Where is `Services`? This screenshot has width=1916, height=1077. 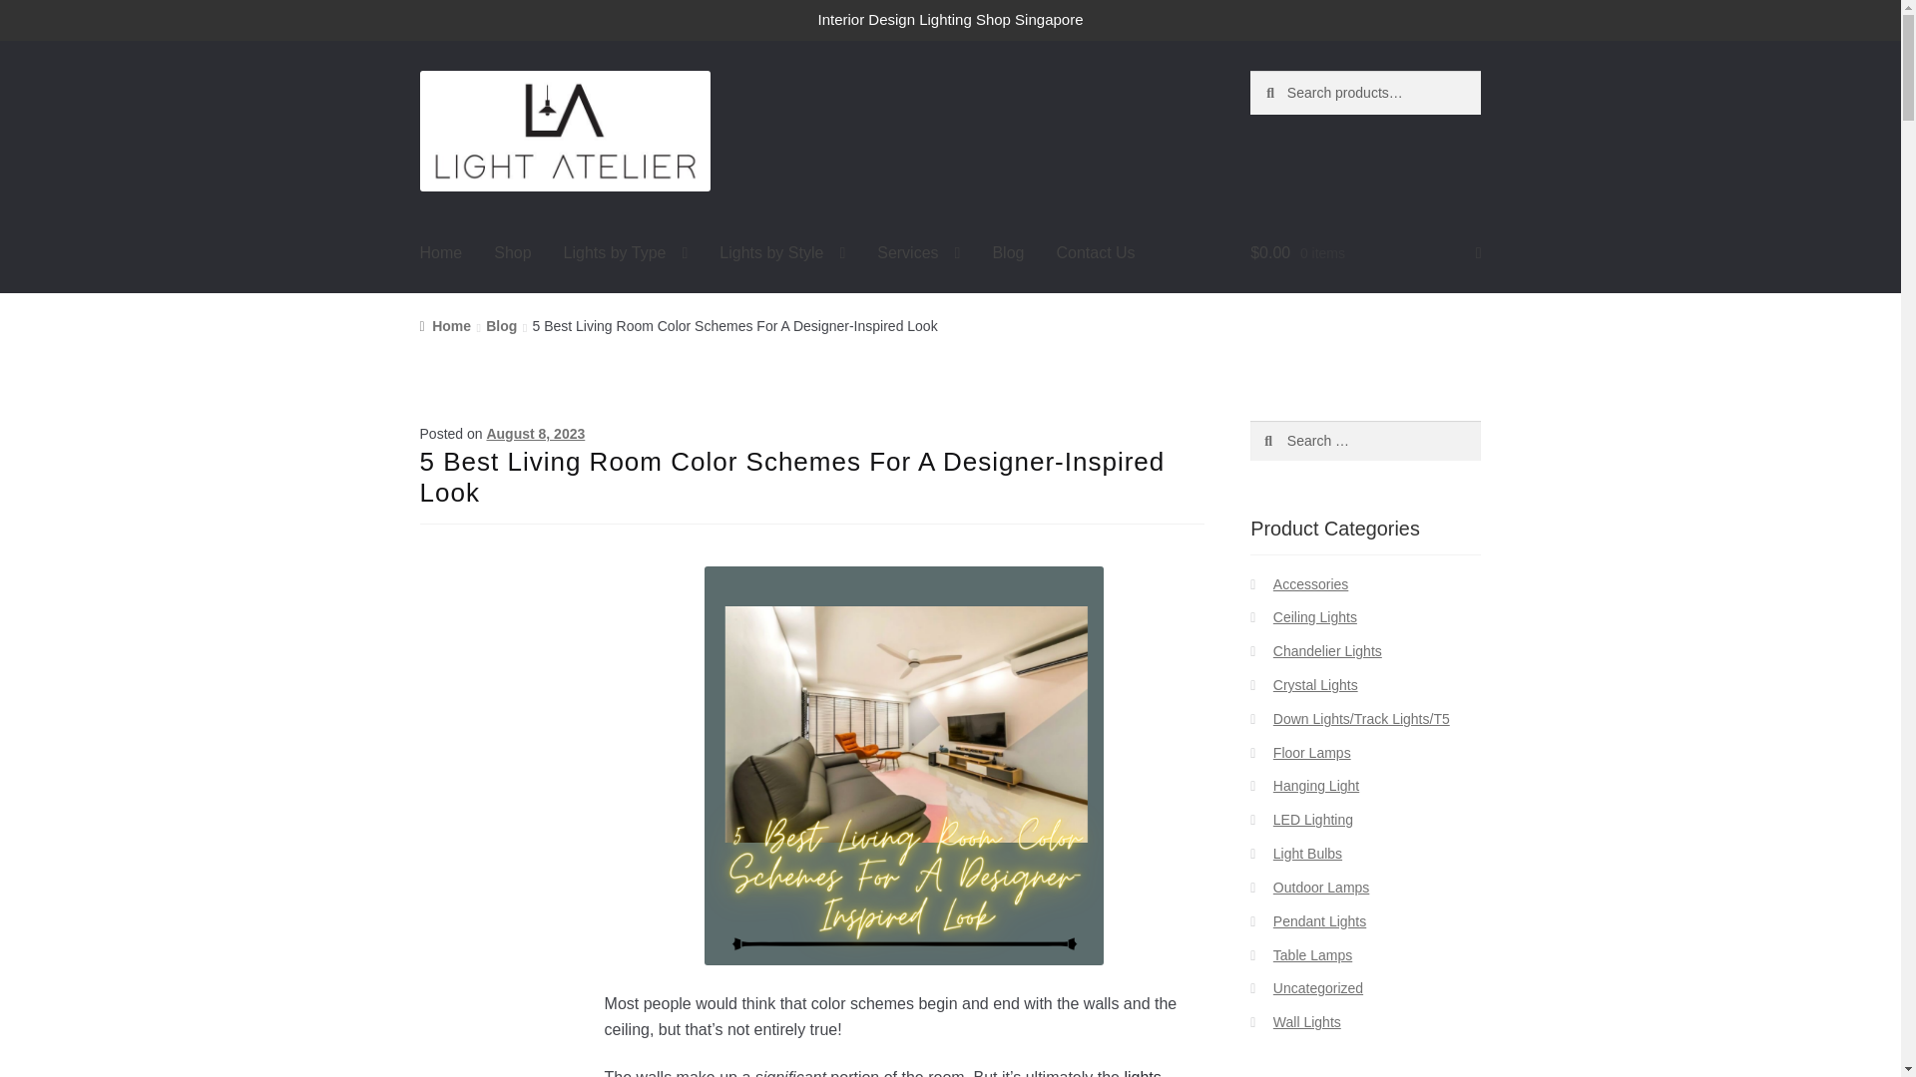 Services is located at coordinates (918, 252).